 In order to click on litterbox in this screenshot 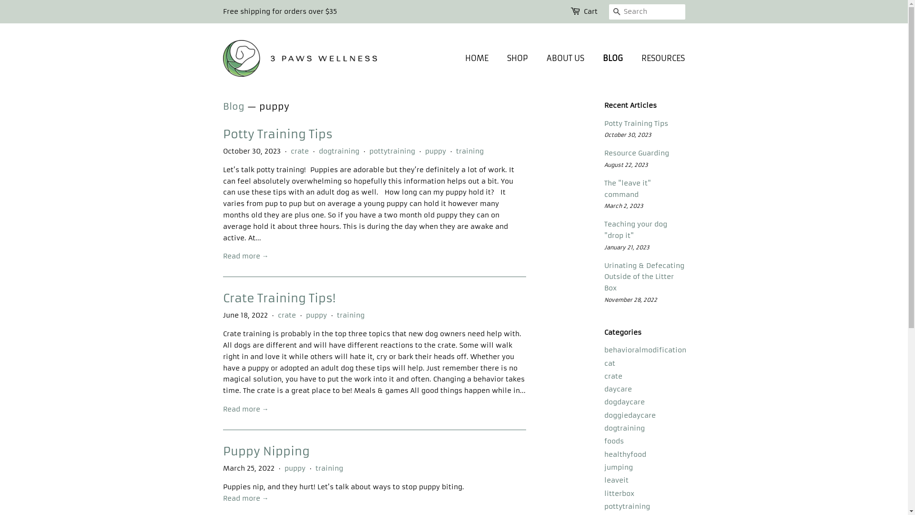, I will do `click(620, 494)`.